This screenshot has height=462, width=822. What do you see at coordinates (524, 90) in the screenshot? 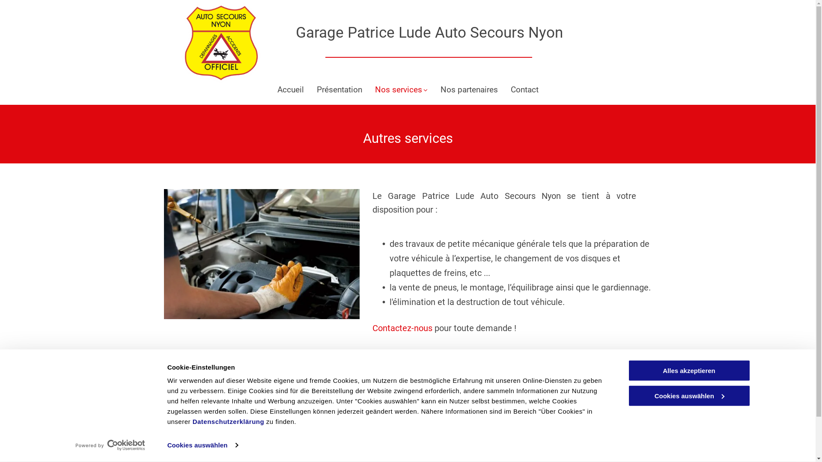
I see `Contact` at bounding box center [524, 90].